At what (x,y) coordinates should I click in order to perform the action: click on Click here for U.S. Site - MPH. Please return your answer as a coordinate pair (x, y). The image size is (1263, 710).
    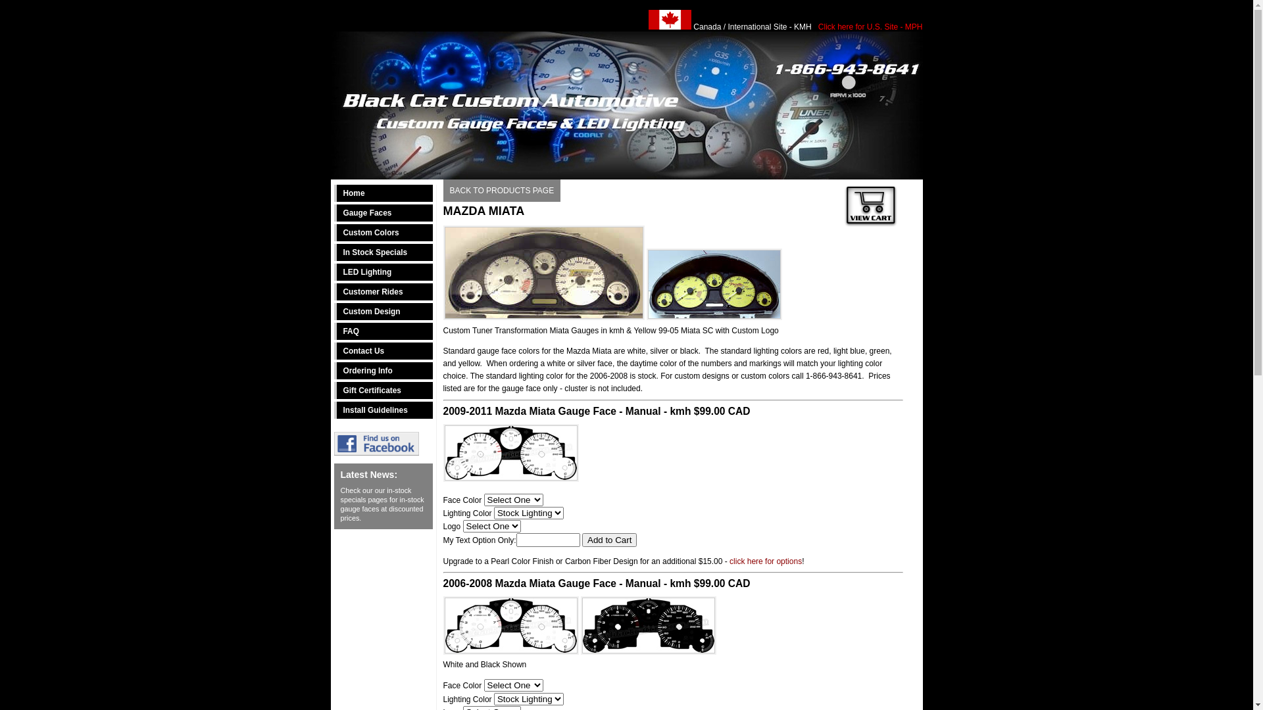
    Looking at the image, I should click on (871, 27).